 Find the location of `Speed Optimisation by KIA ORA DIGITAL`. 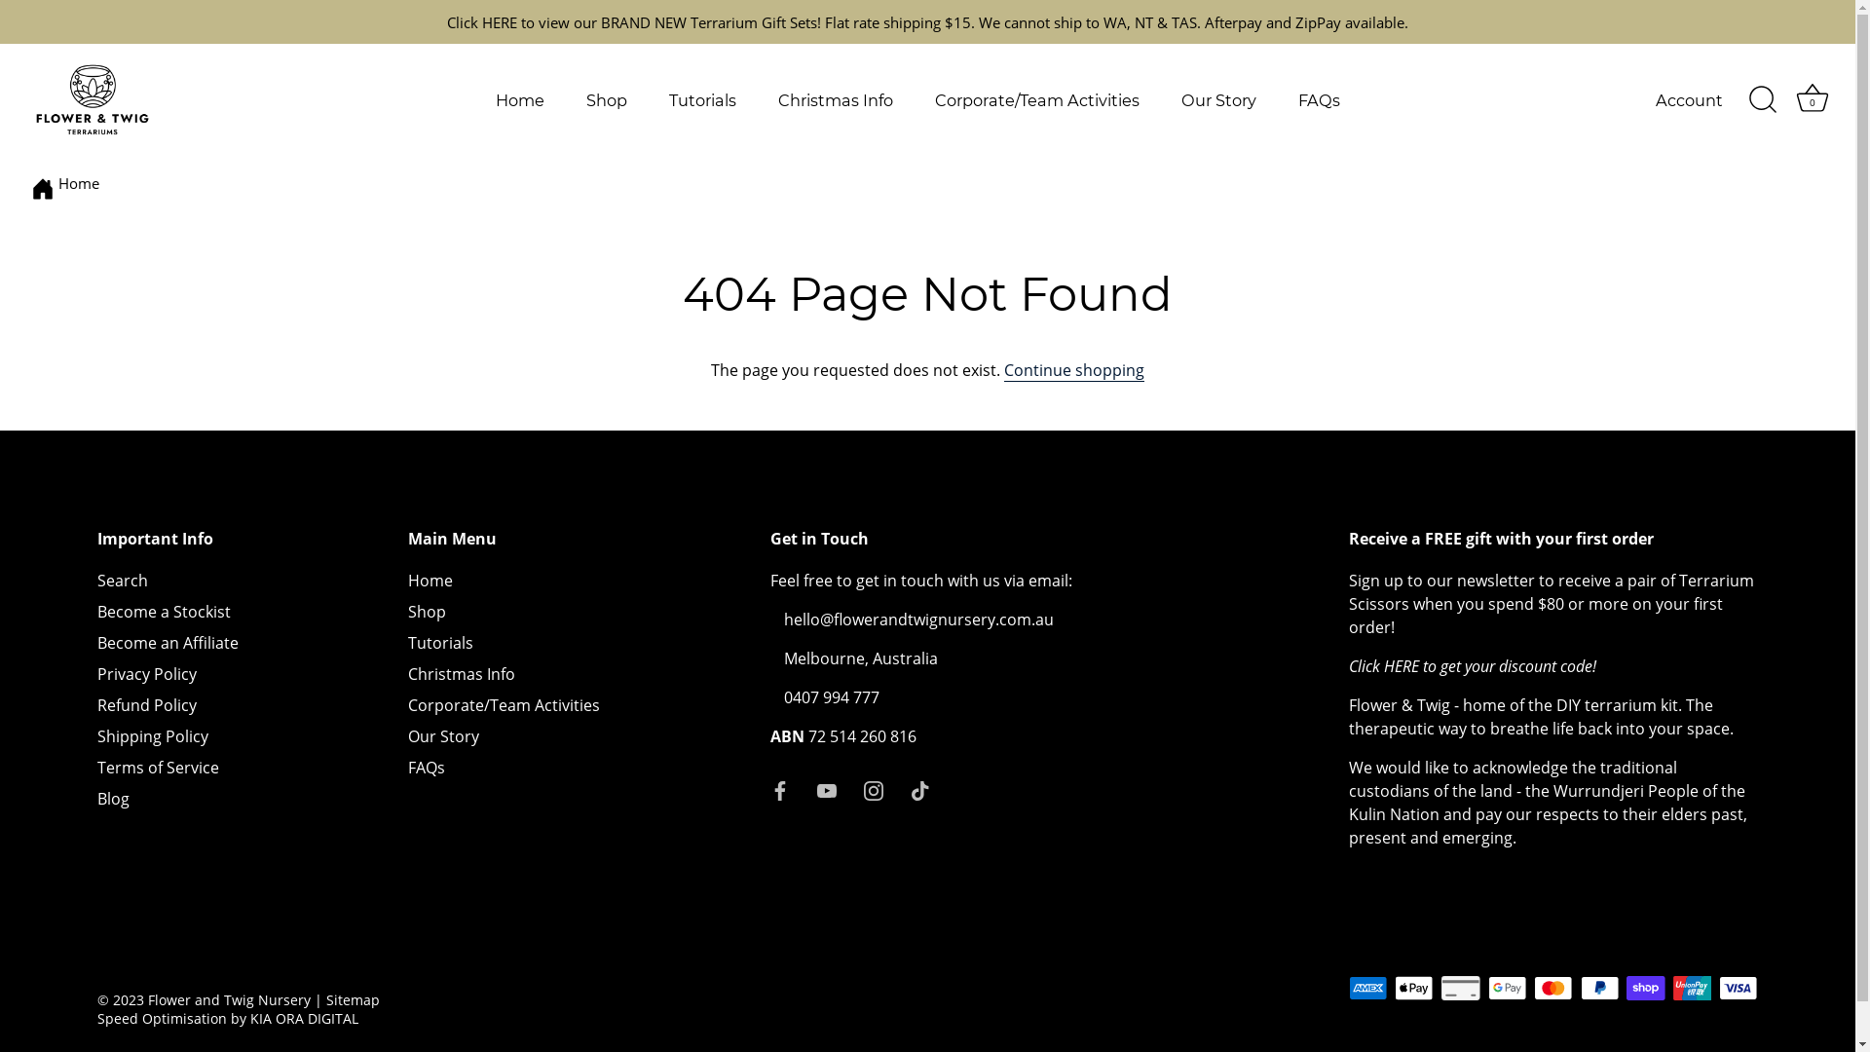

Speed Optimisation by KIA ORA DIGITAL is located at coordinates (228, 1019).